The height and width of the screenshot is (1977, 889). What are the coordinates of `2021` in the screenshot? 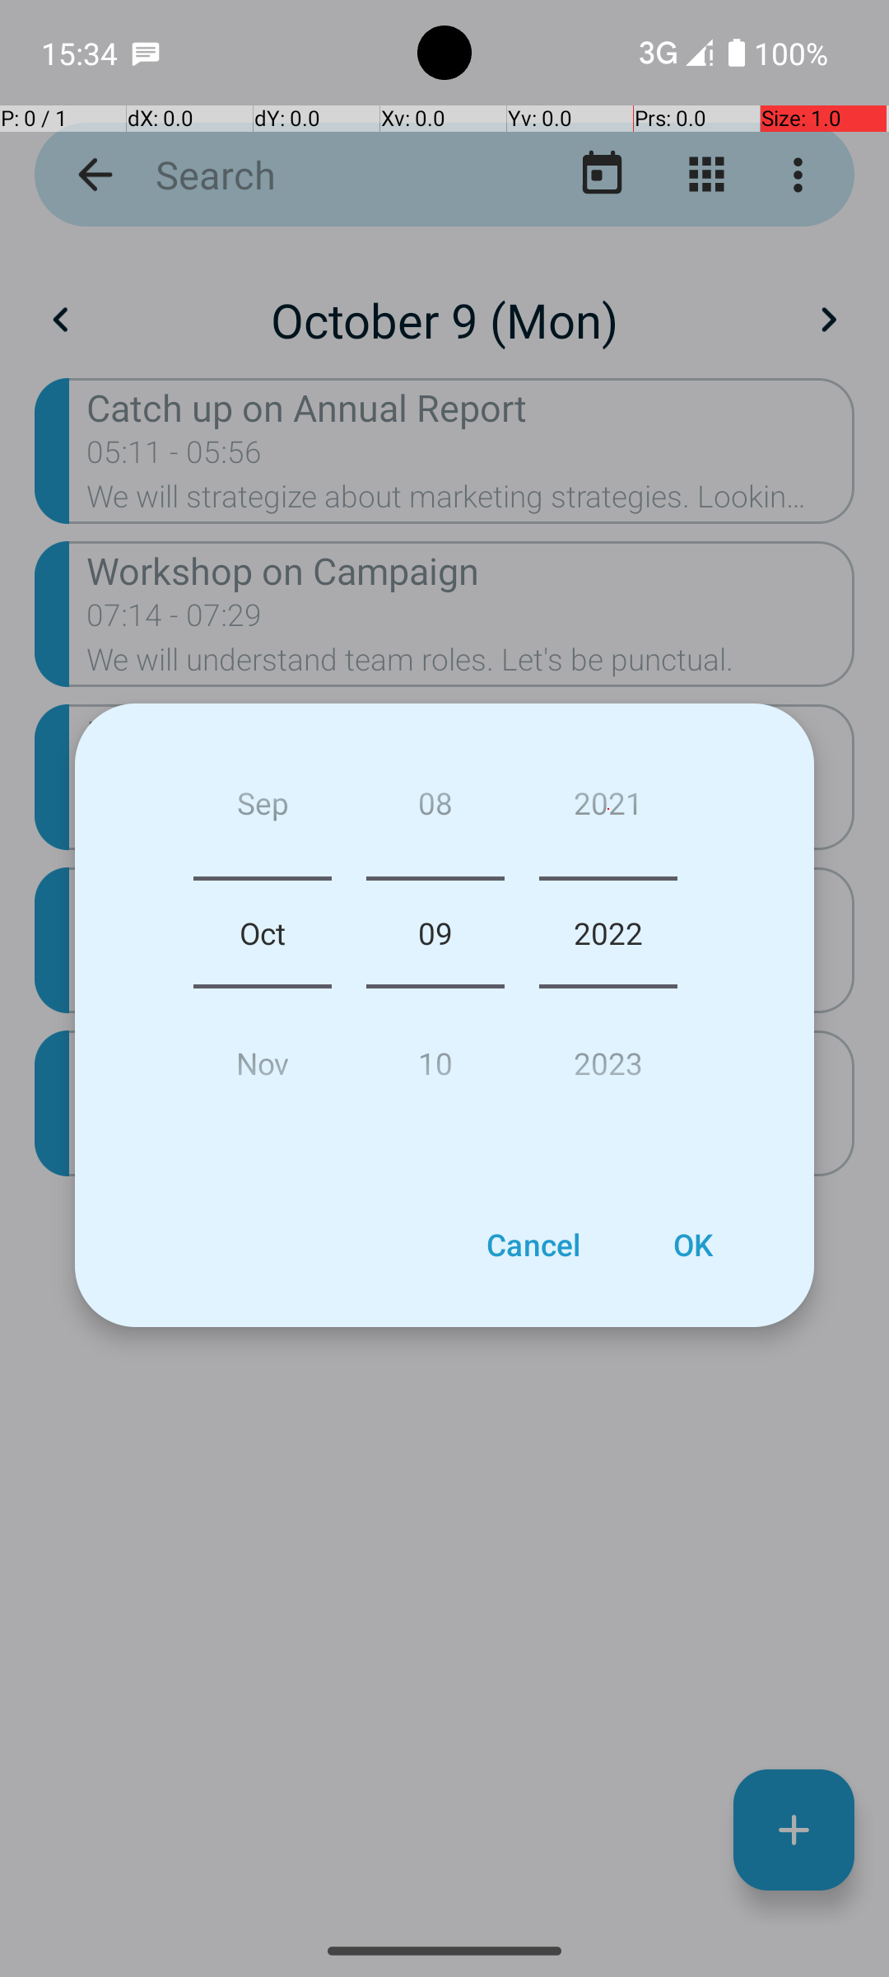 It's located at (608, 809).